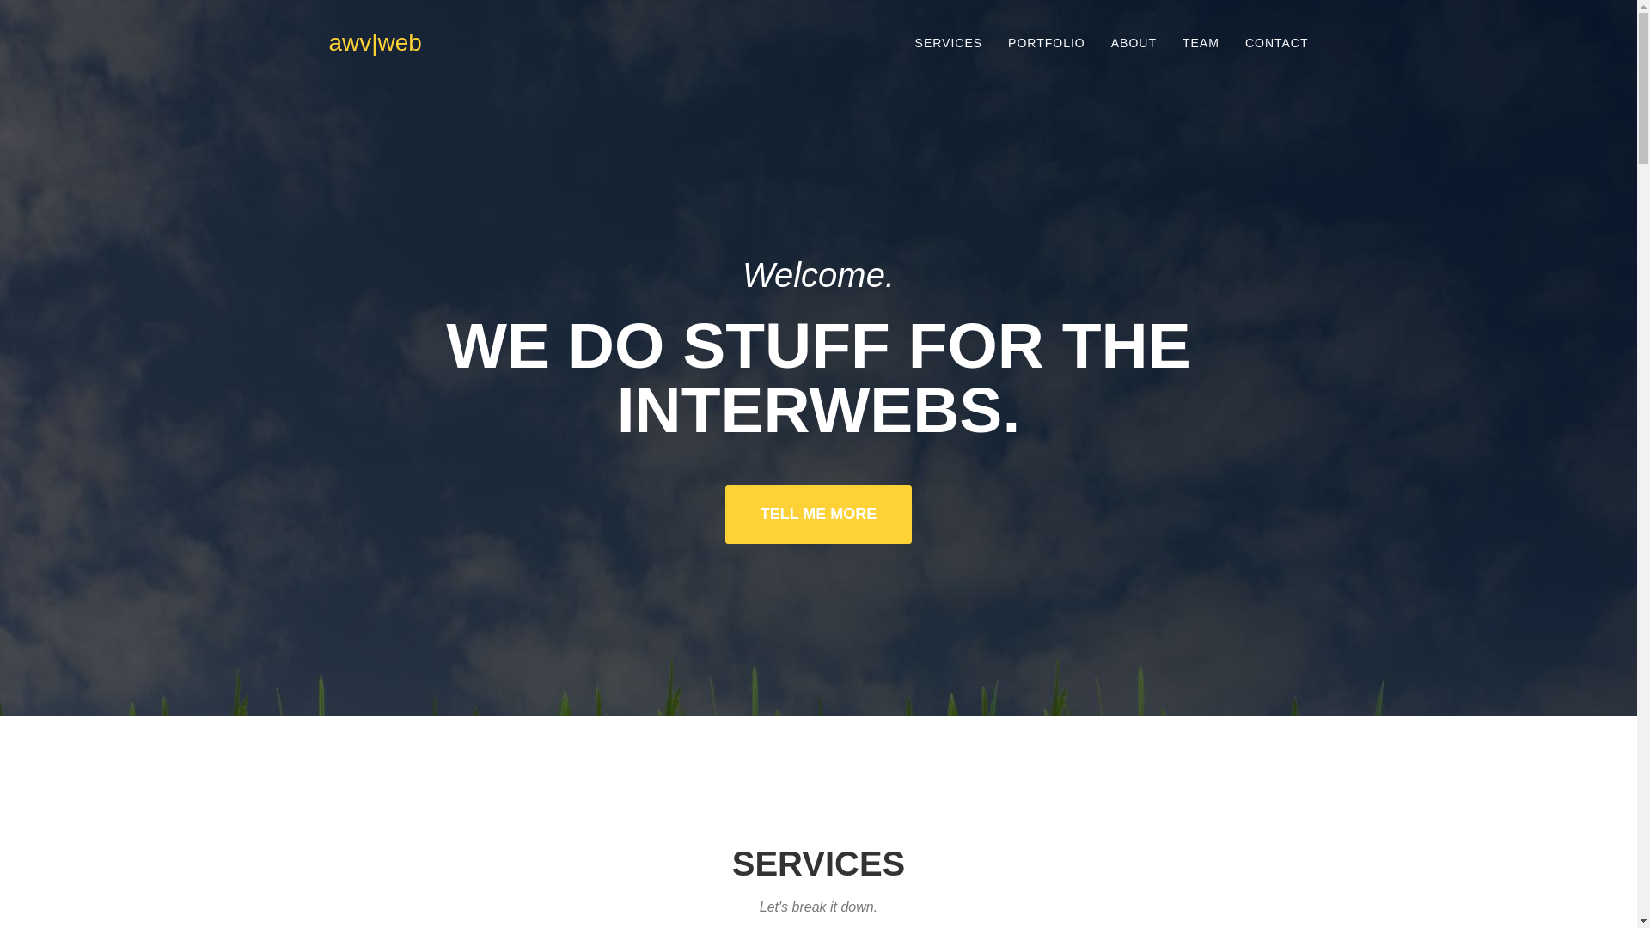 Image resolution: width=1650 pixels, height=928 pixels. Describe the element at coordinates (1201, 42) in the screenshot. I see `TEAM` at that location.